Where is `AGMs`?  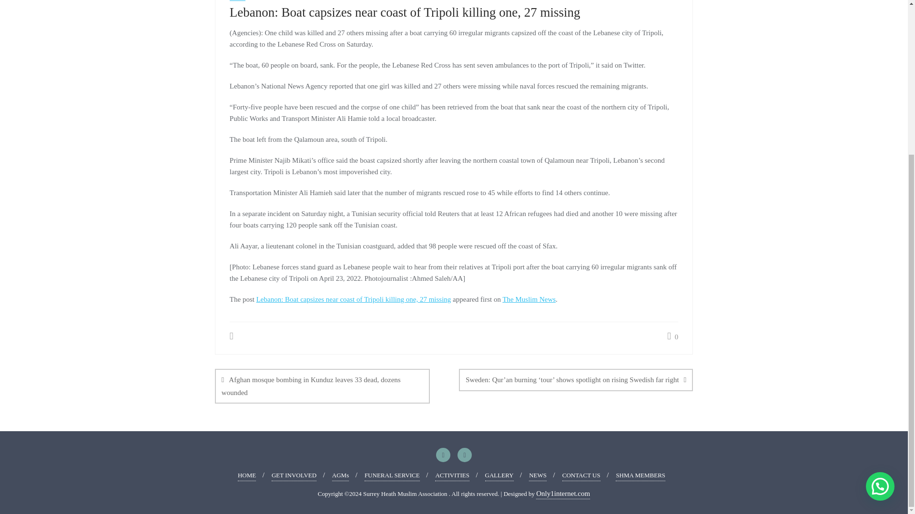 AGMs is located at coordinates (340, 475).